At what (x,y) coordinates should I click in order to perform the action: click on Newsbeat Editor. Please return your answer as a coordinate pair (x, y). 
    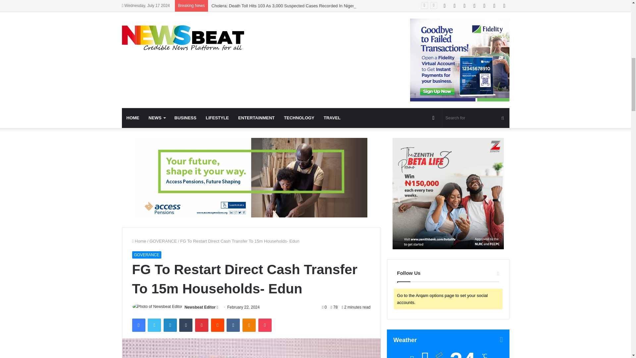
    Looking at the image, I should click on (200, 307).